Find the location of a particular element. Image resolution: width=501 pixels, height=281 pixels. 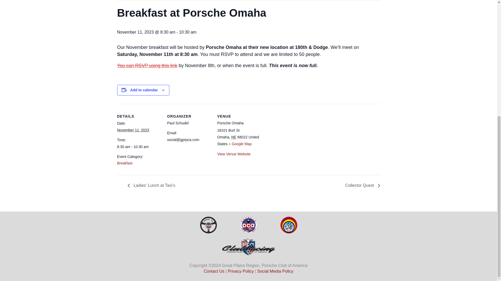

2023-11-11 is located at coordinates (139, 147).